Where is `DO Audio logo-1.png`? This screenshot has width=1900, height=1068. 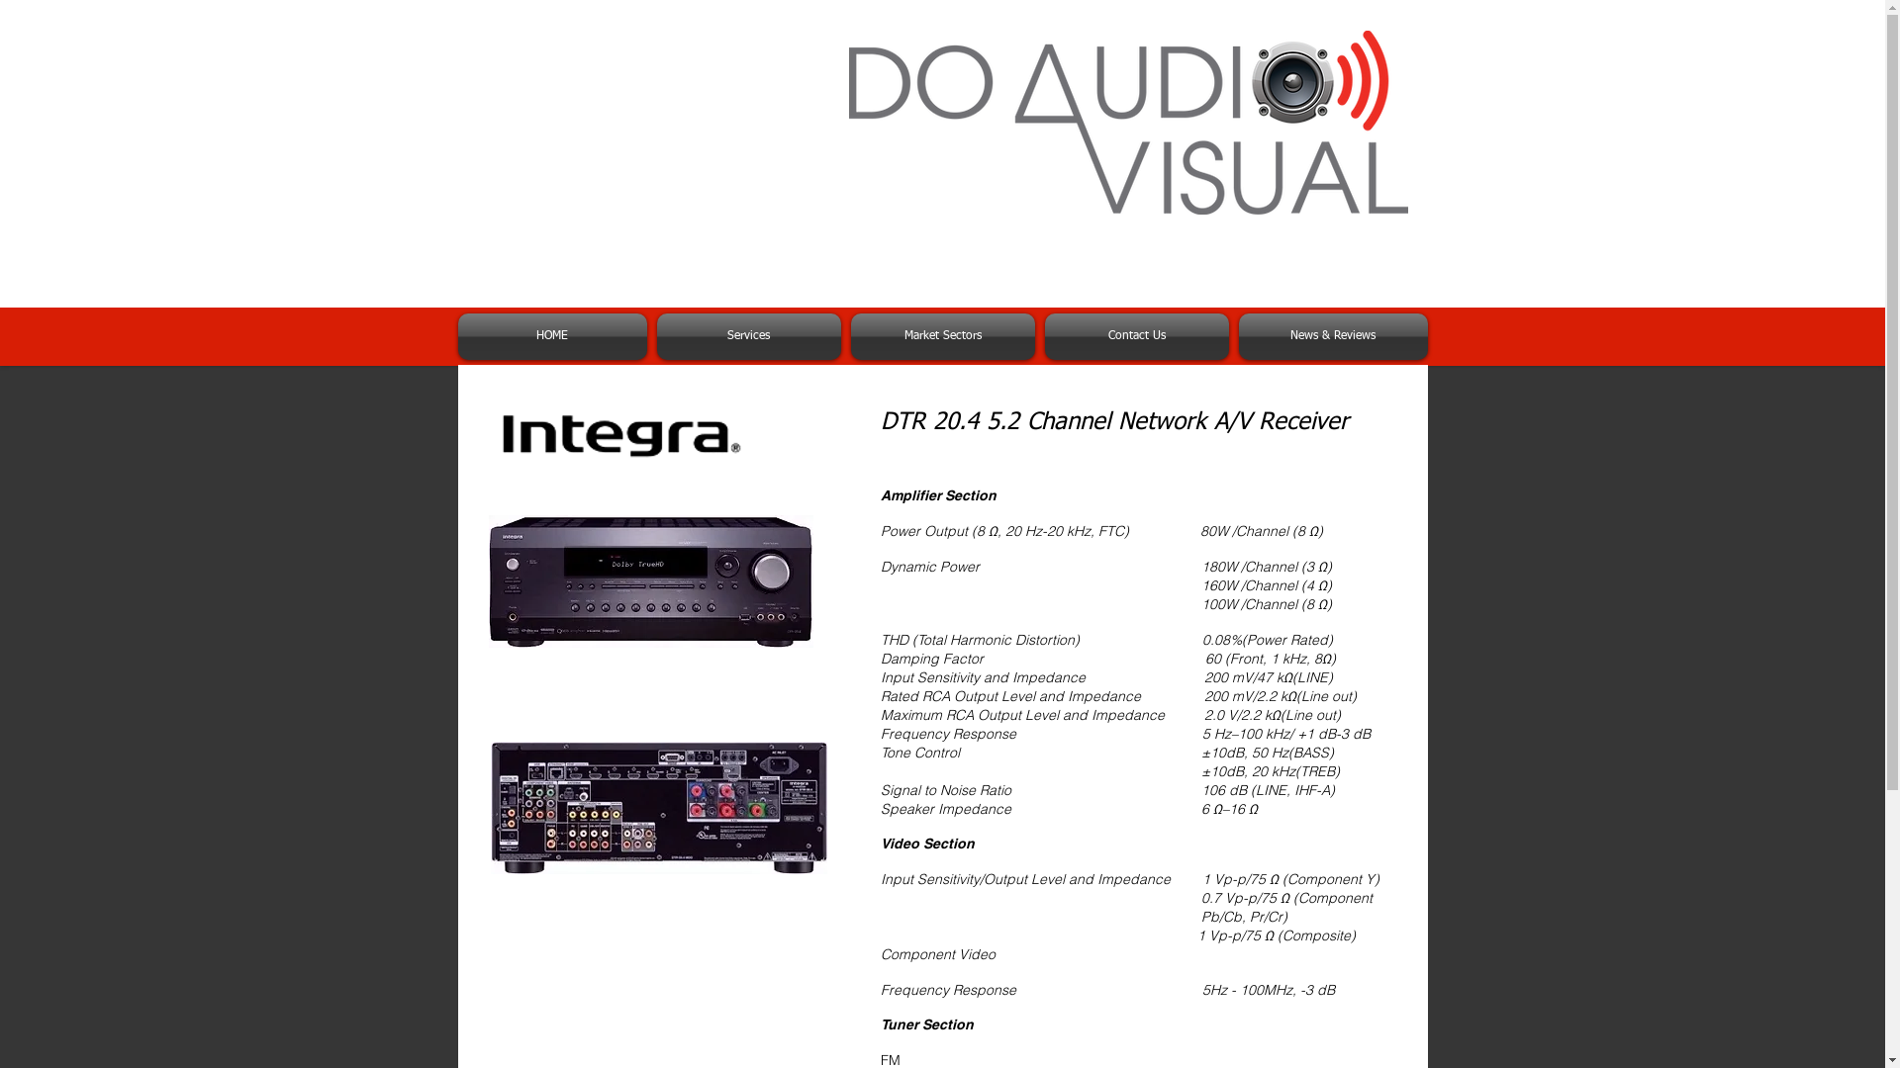
DO Audio logo-1.png is located at coordinates (1128, 123).